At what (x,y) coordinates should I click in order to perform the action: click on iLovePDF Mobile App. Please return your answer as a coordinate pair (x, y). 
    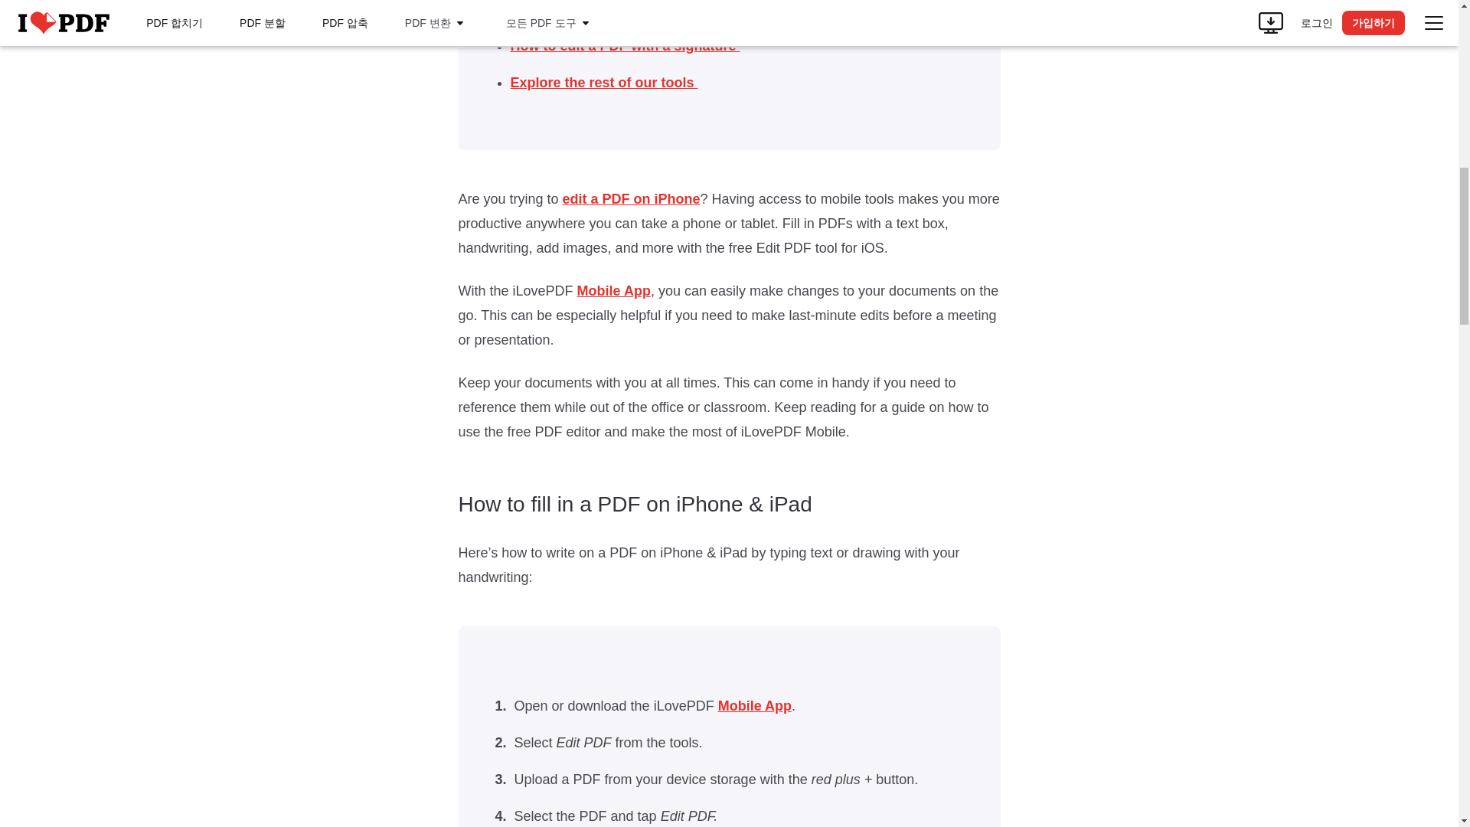
    Looking at the image, I should click on (614, 291).